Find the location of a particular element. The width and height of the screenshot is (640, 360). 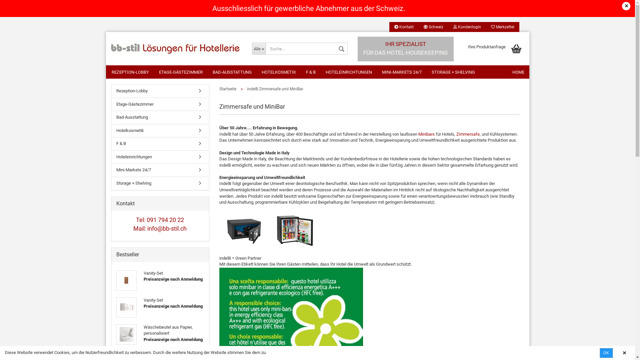

Minibar is located at coordinates (295, 230).